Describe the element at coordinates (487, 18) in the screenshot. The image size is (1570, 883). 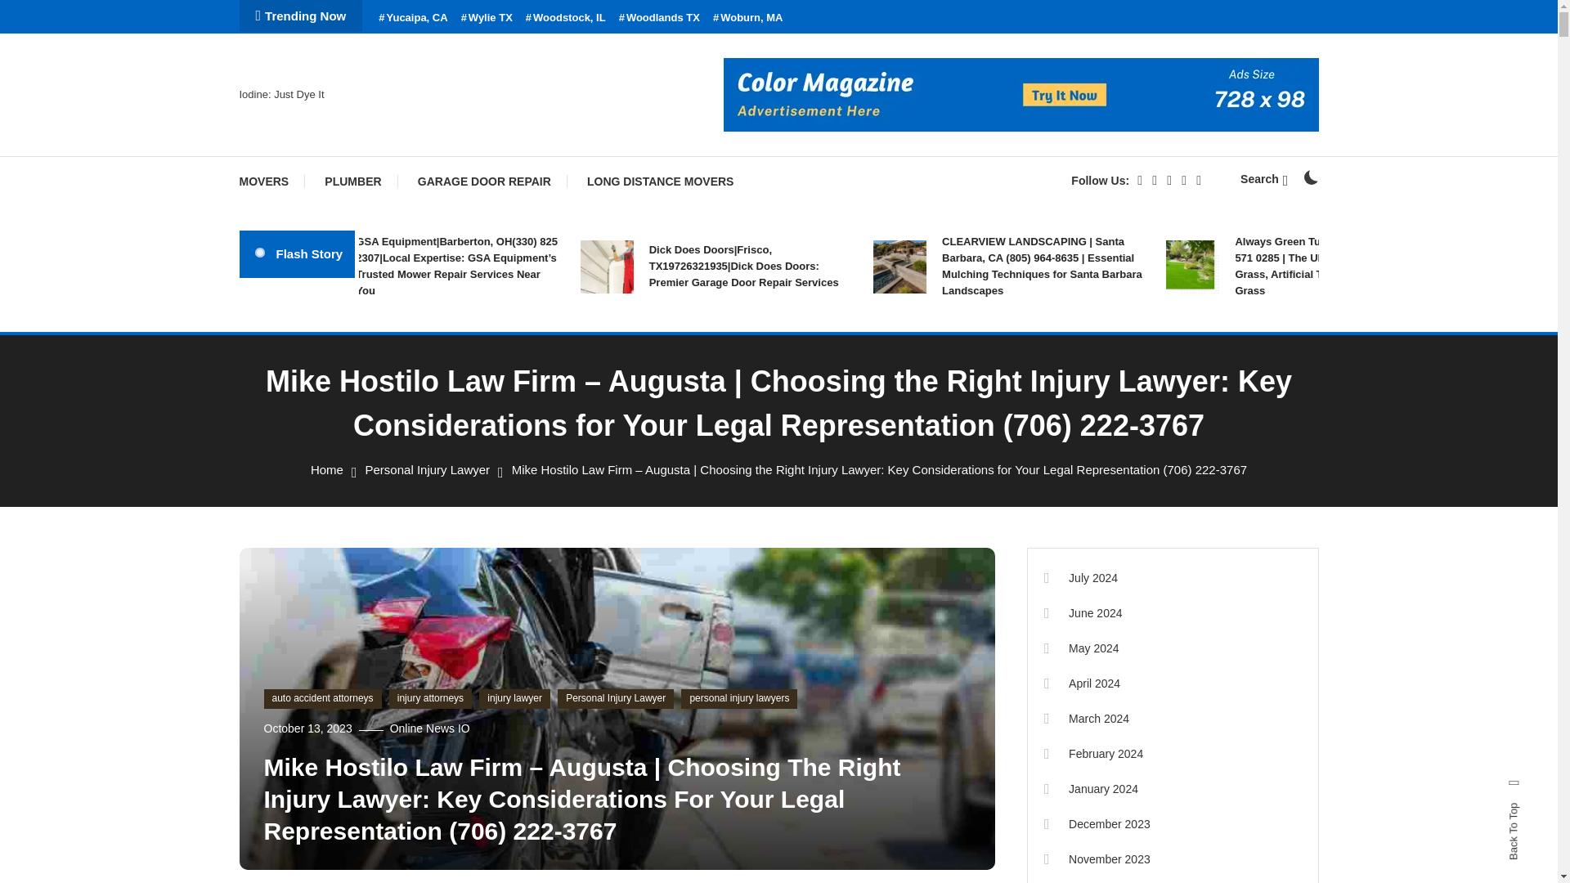
I see `Wylie TX` at that location.